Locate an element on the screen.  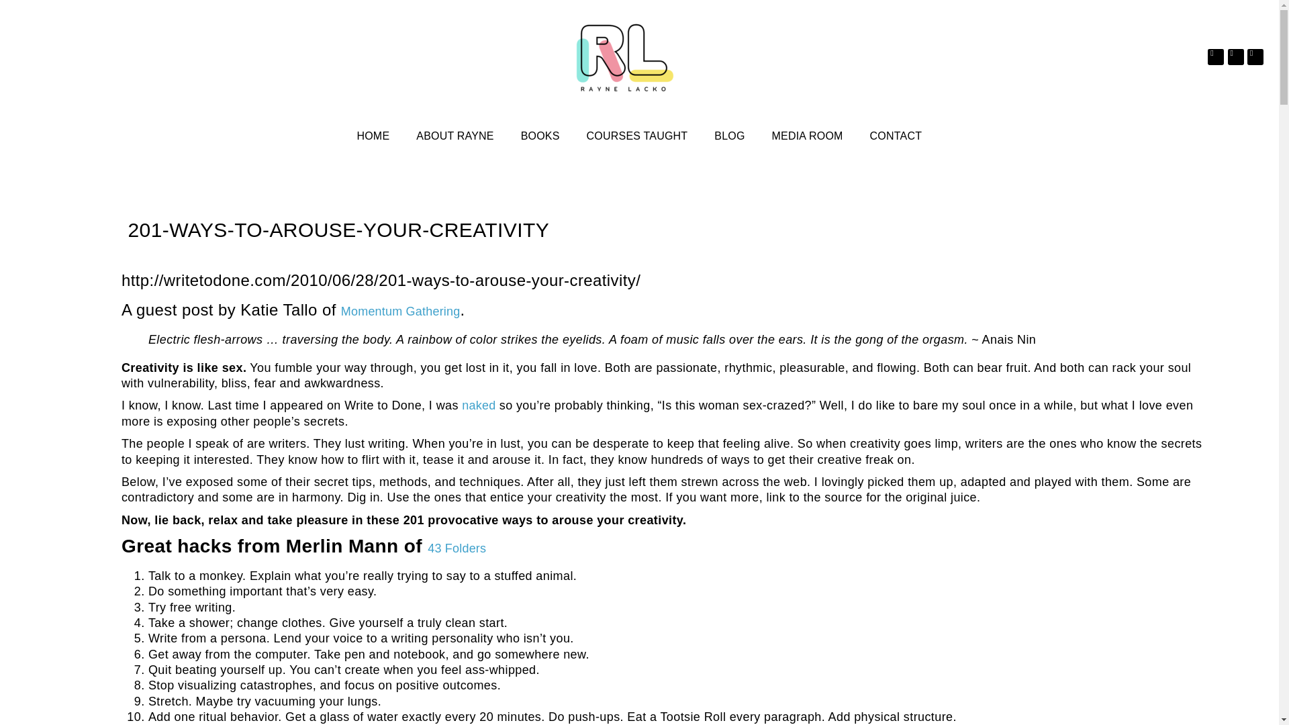
COURSES TAUGHT is located at coordinates (637, 136).